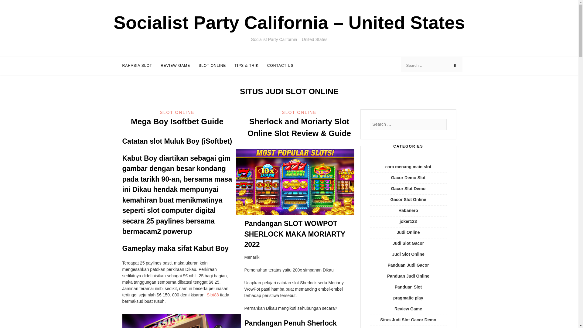 Image resolution: width=583 pixels, height=328 pixels. What do you see at coordinates (408, 309) in the screenshot?
I see `Review Game` at bounding box center [408, 309].